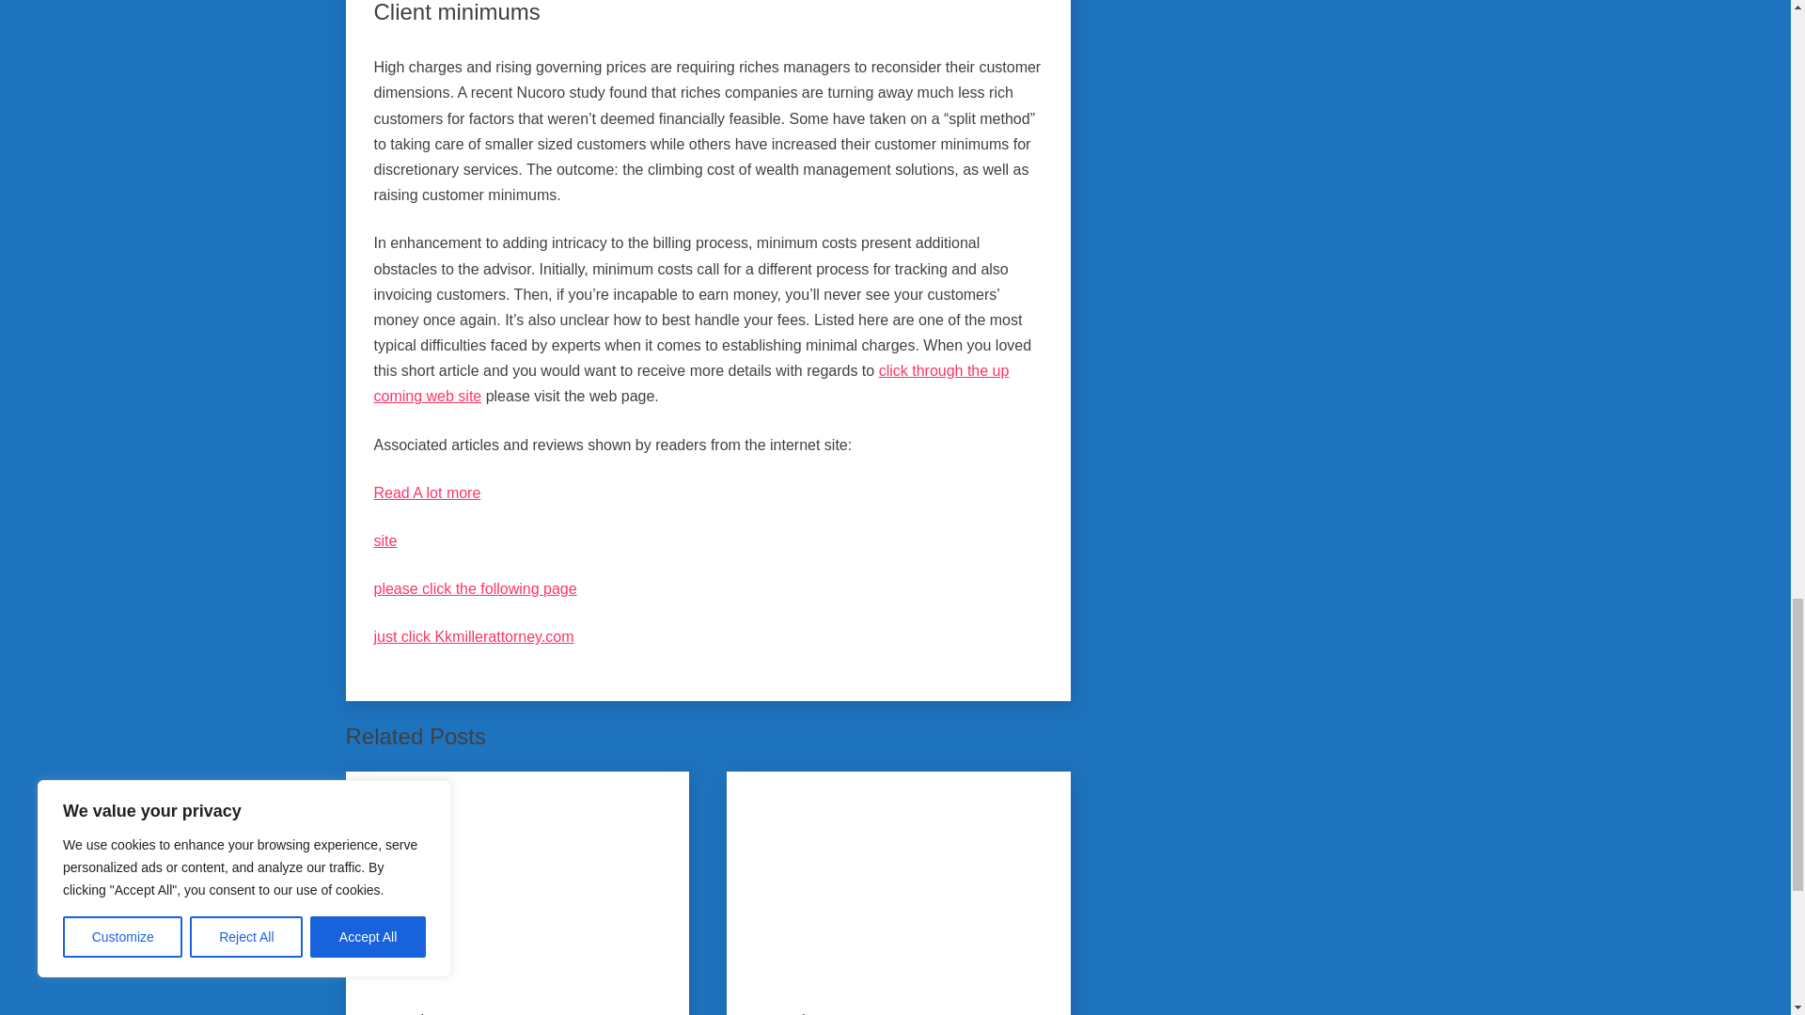 The height and width of the screenshot is (1015, 1805). Describe the element at coordinates (474, 635) in the screenshot. I see `just click Kkmillerattorney.com` at that location.